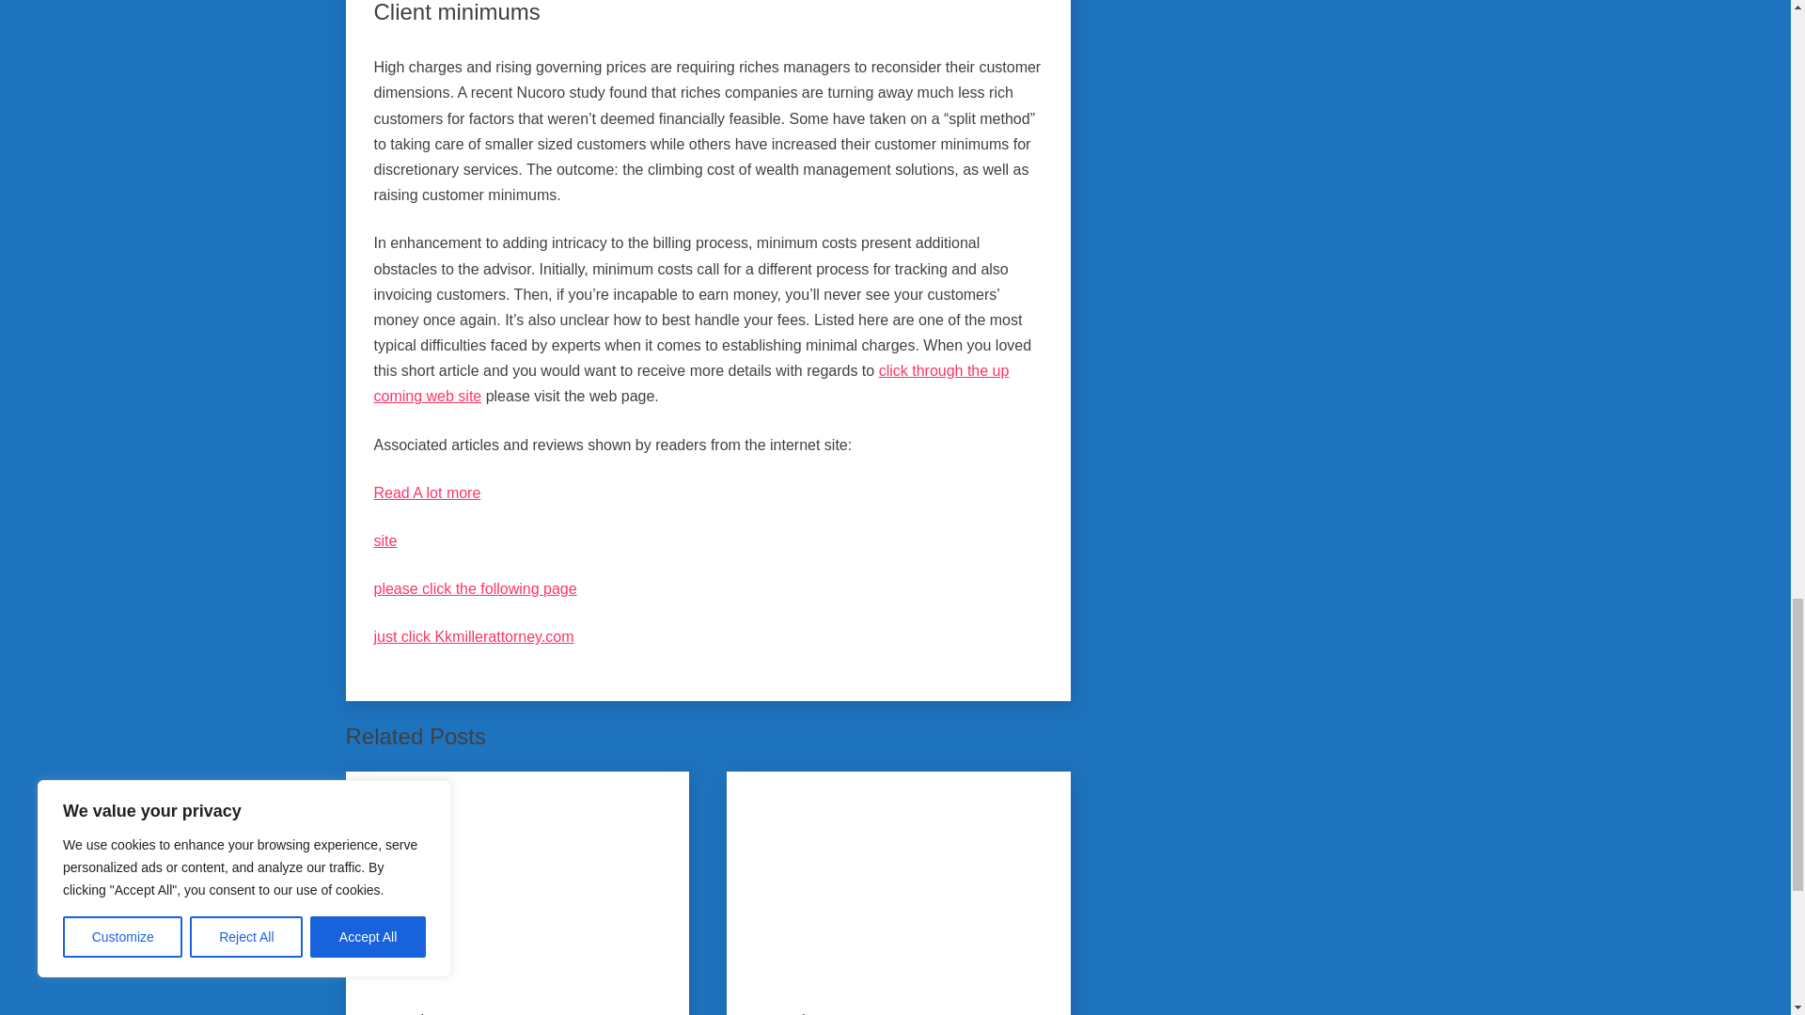 The height and width of the screenshot is (1015, 1805). Describe the element at coordinates (474, 635) in the screenshot. I see `just click Kkmillerattorney.com` at that location.